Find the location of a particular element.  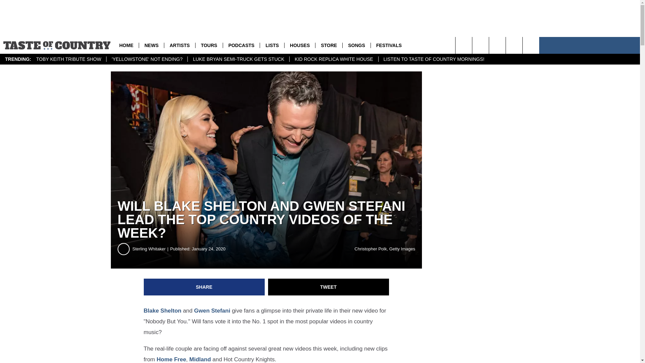

LISTS is located at coordinates (272, 45).